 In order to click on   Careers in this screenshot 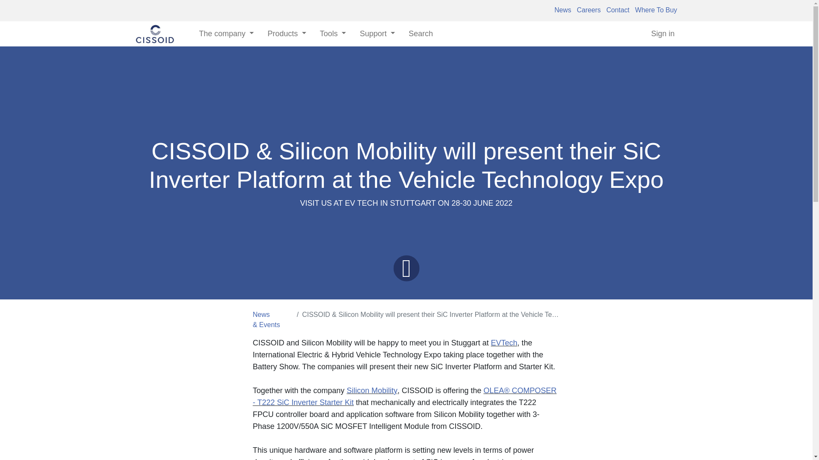, I will do `click(587, 10)`.